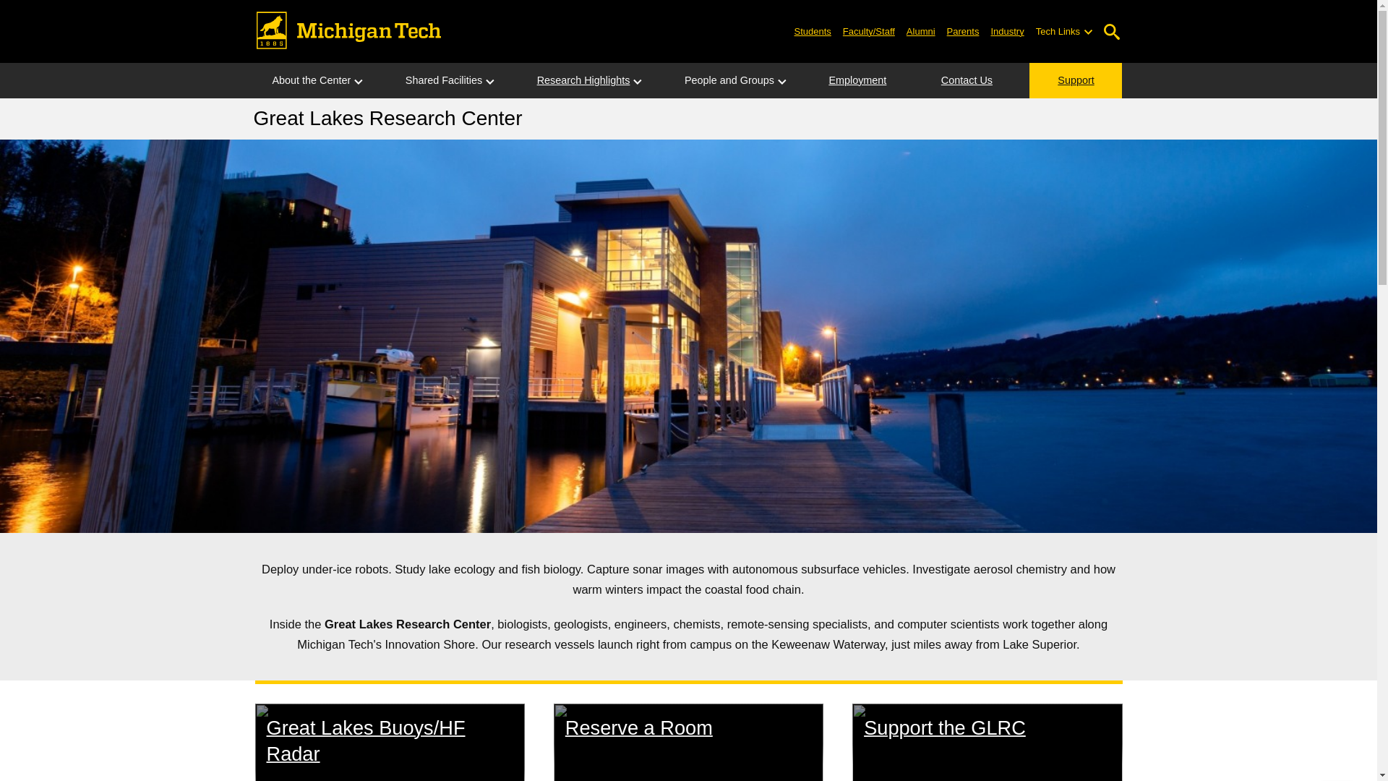  I want to click on Parents, so click(963, 30).